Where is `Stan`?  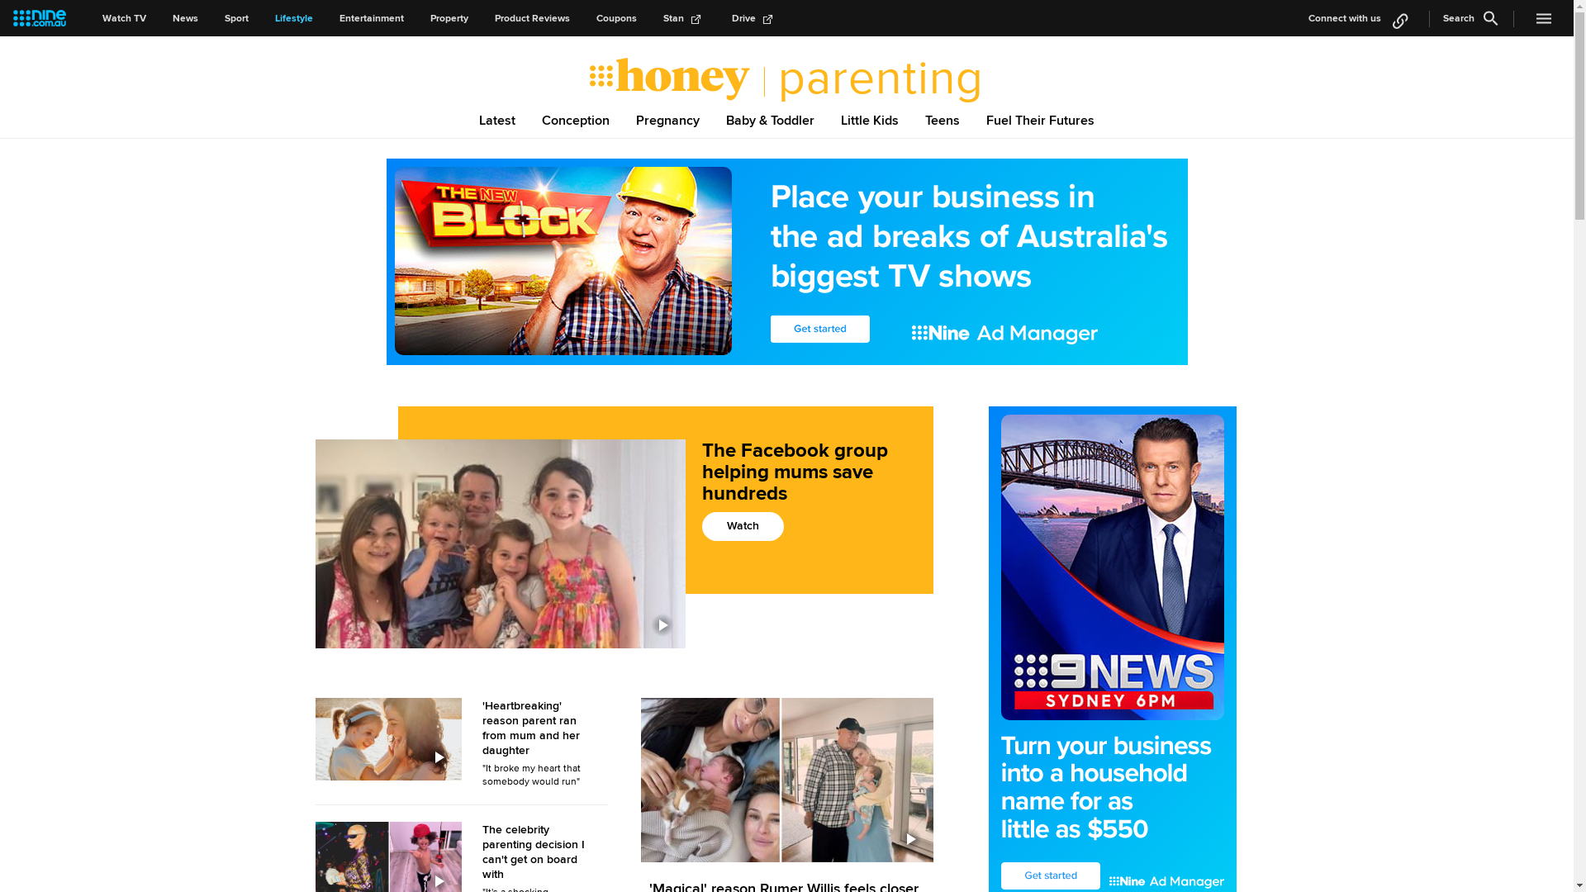 Stan is located at coordinates (684, 18).